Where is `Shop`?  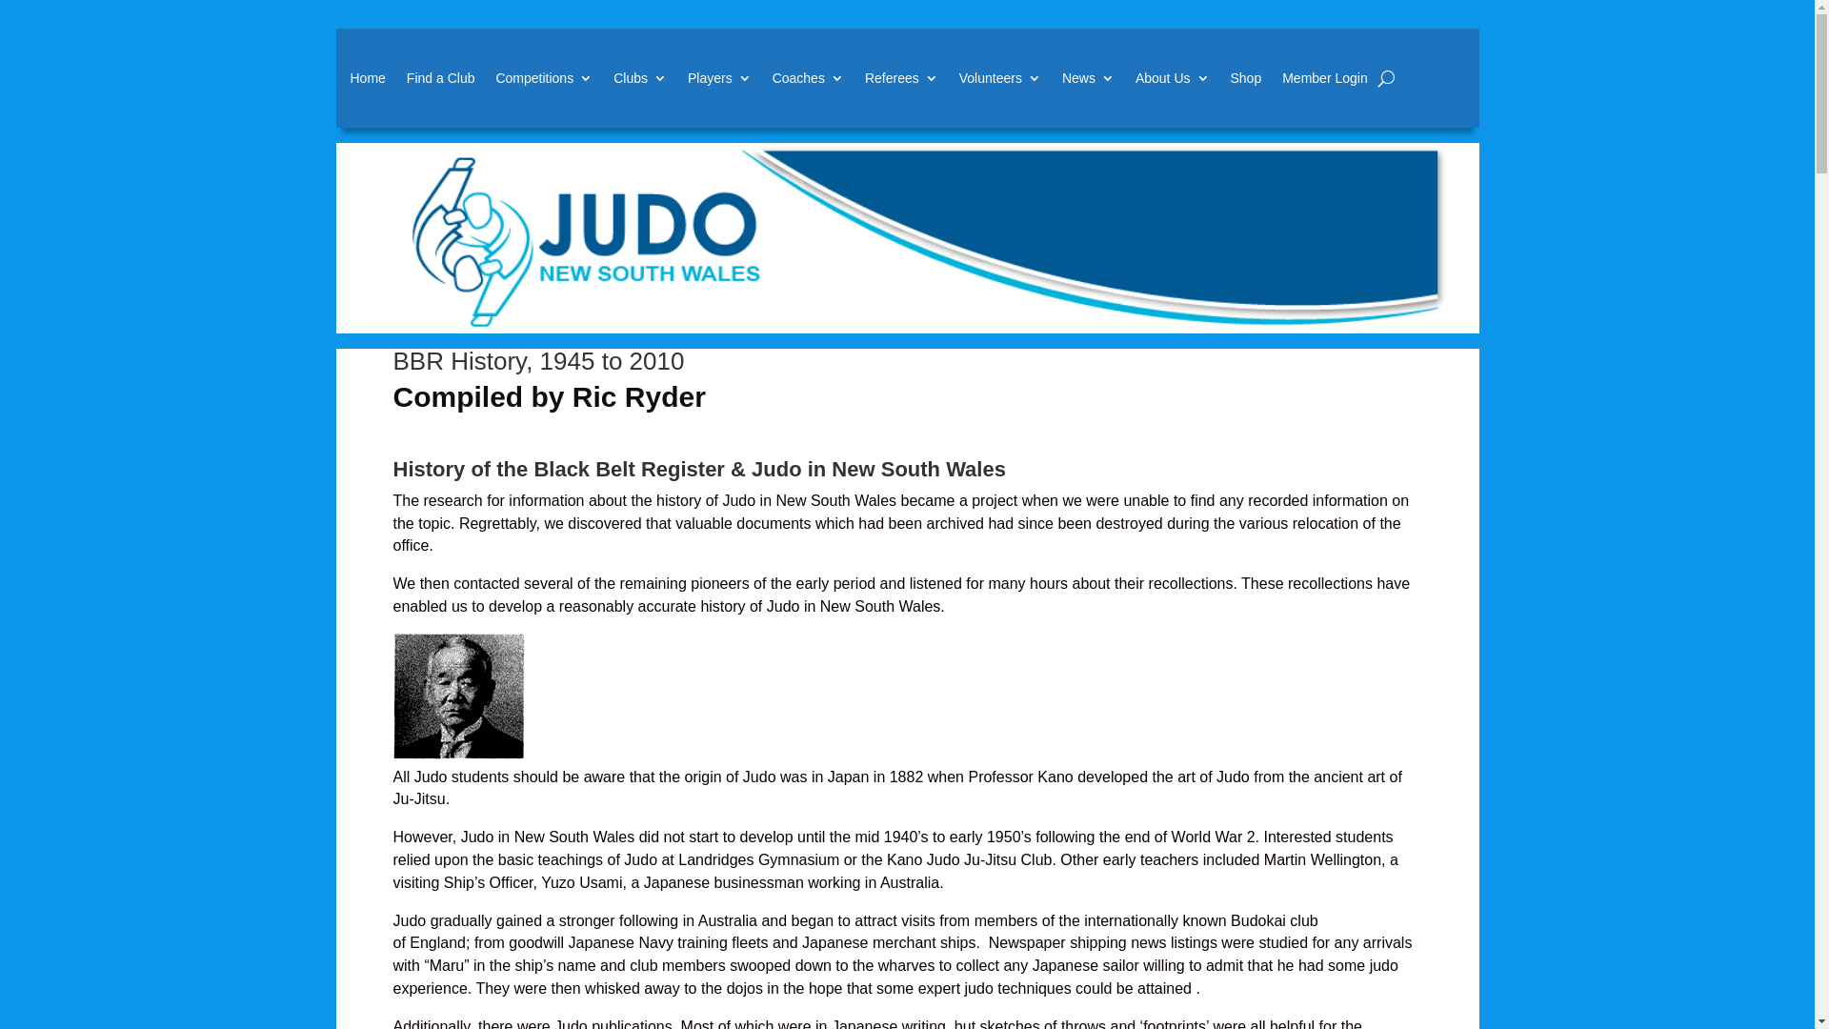 Shop is located at coordinates (1246, 78).